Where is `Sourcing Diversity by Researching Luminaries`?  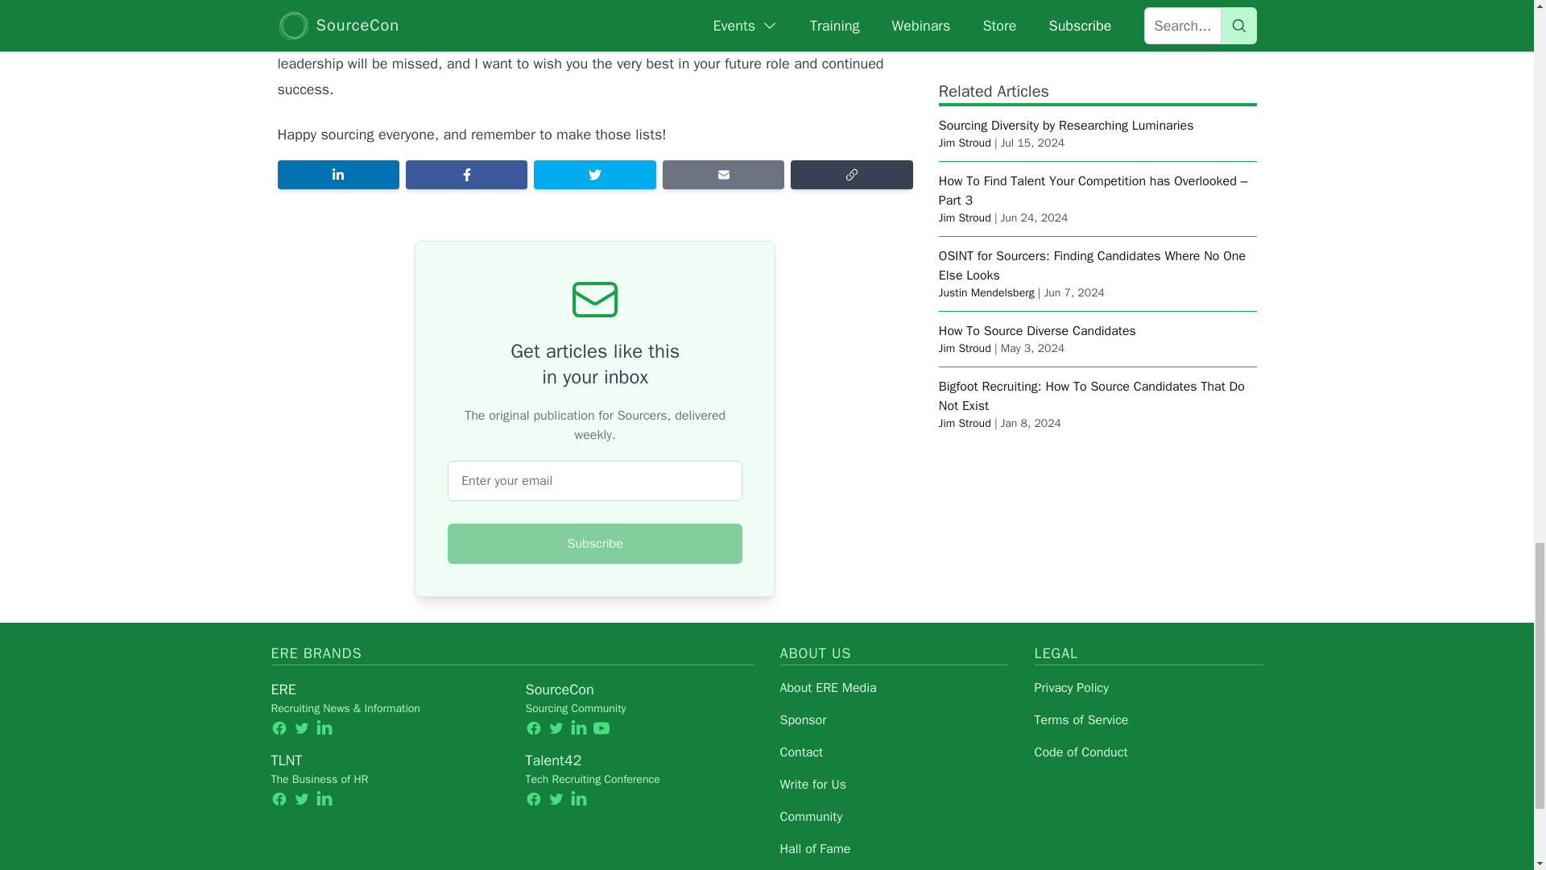 Sourcing Diversity by Researching Luminaries is located at coordinates (1066, 55).